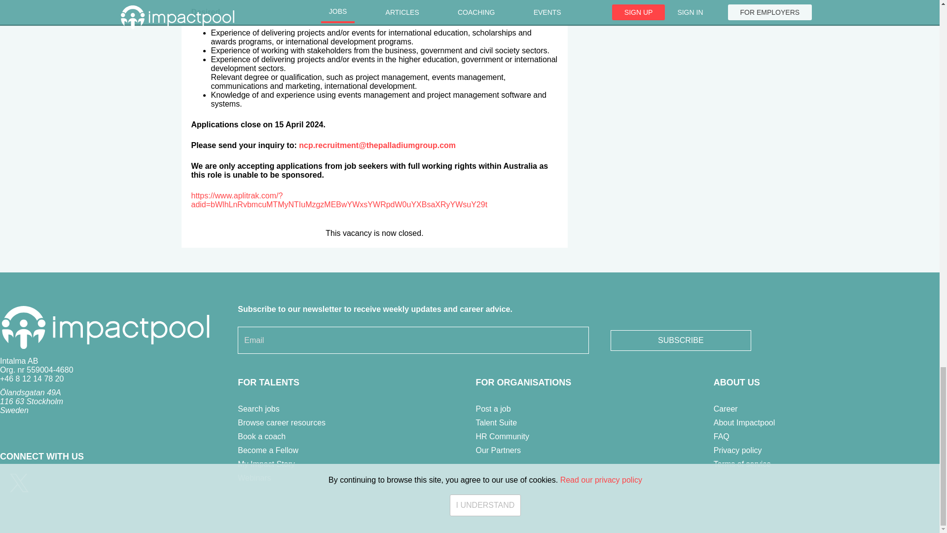 The height and width of the screenshot is (533, 947). I want to click on Webinars, so click(254, 478).